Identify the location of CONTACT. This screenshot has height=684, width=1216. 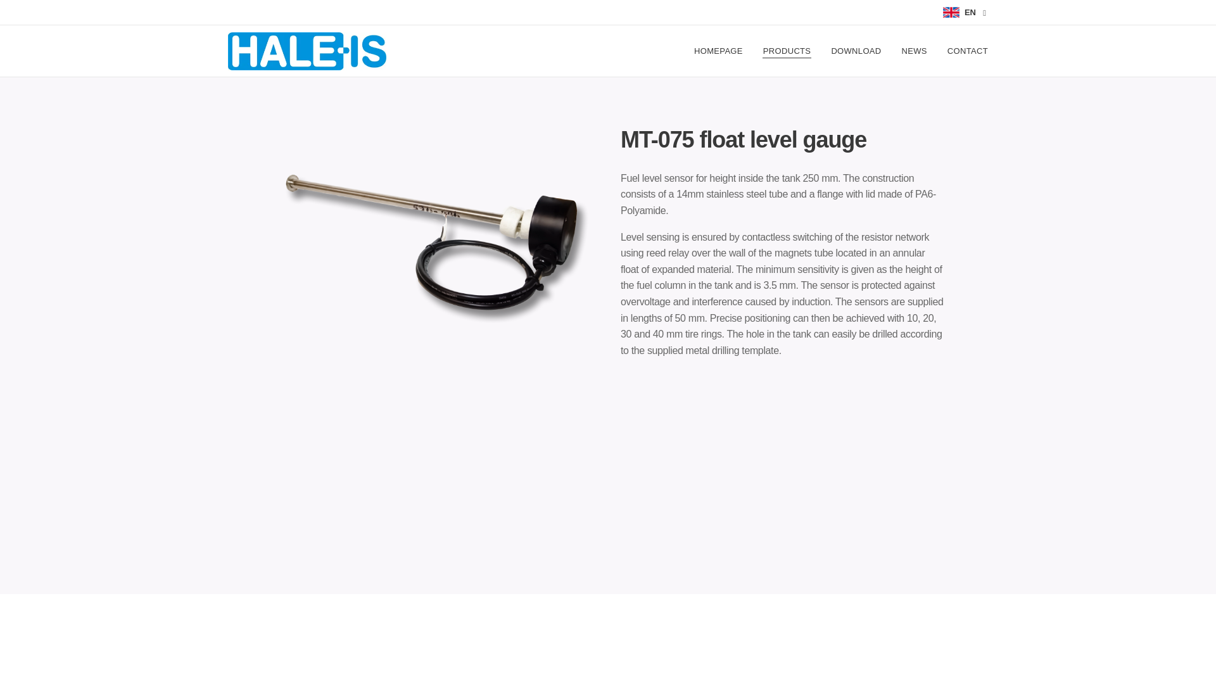
(963, 51).